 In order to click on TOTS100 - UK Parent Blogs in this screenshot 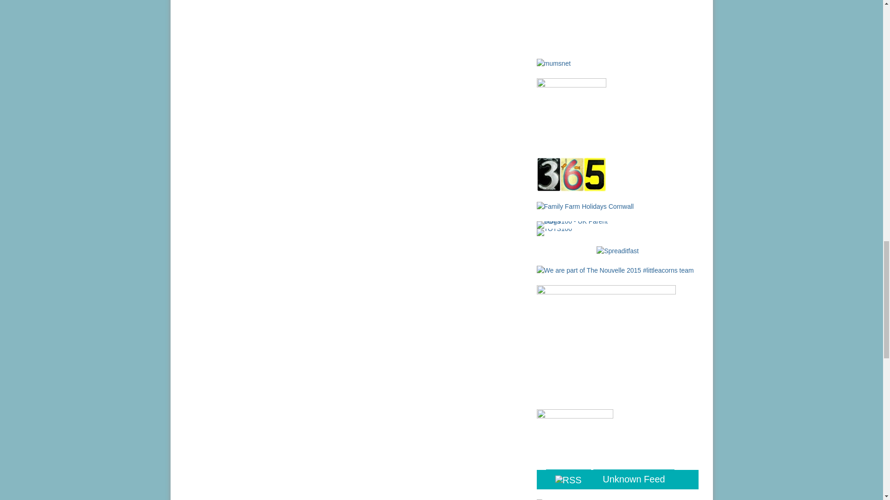, I will do `click(575, 225)`.